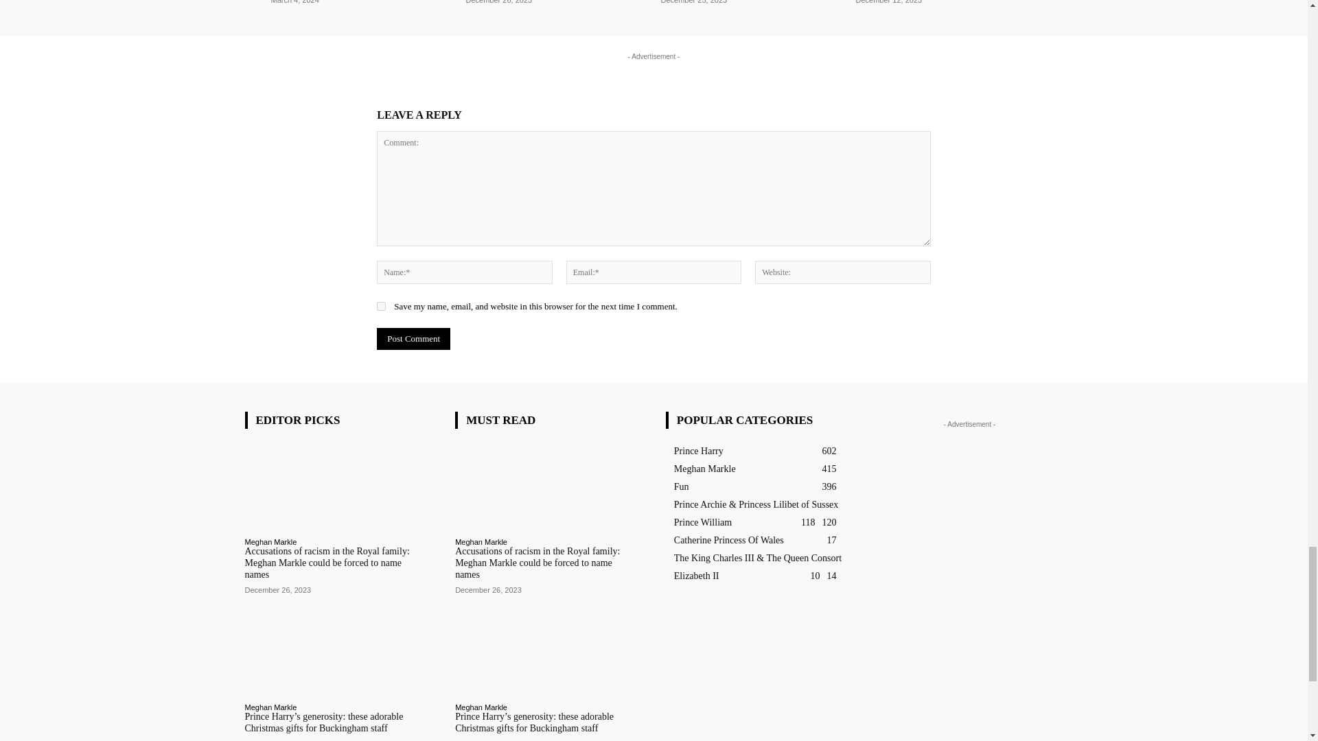  Describe the element at coordinates (382, 306) in the screenshot. I see `yes` at that location.